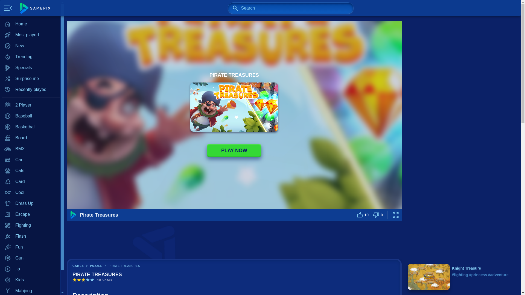 The image size is (525, 295). I want to click on Home, so click(30, 24).